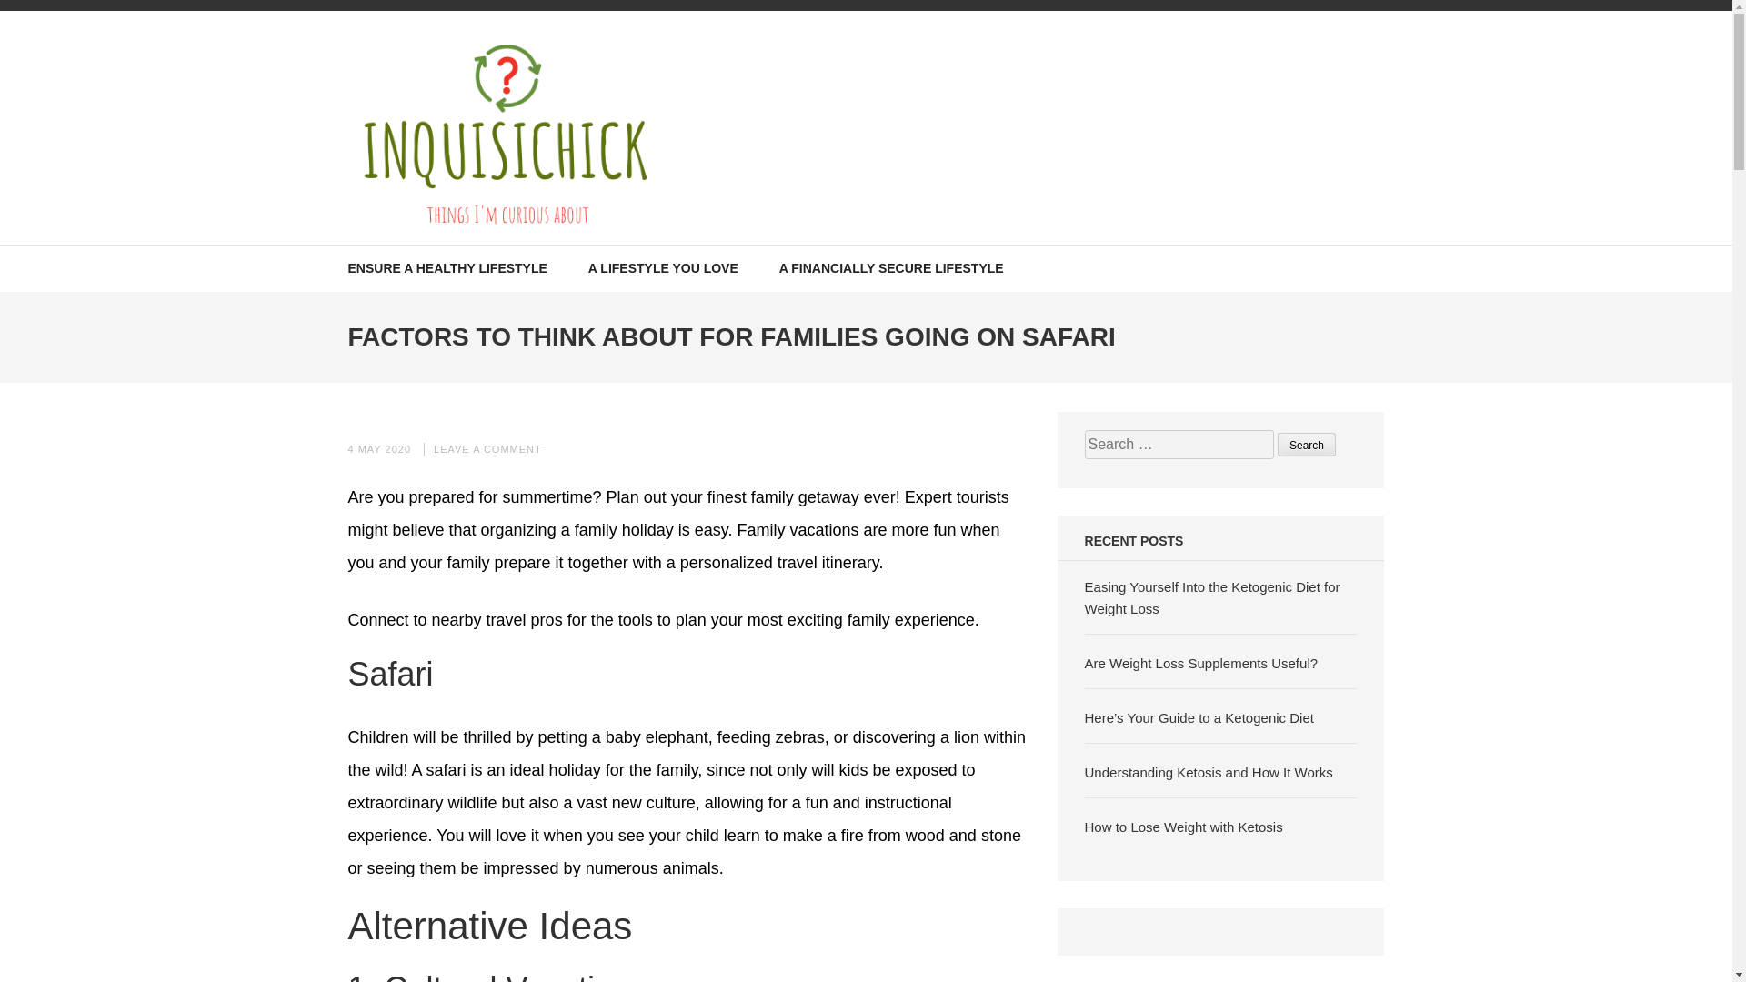 This screenshot has width=1746, height=982. What do you see at coordinates (447, 268) in the screenshot?
I see `ENSURE A HEALTHY LIFESTYLE` at bounding box center [447, 268].